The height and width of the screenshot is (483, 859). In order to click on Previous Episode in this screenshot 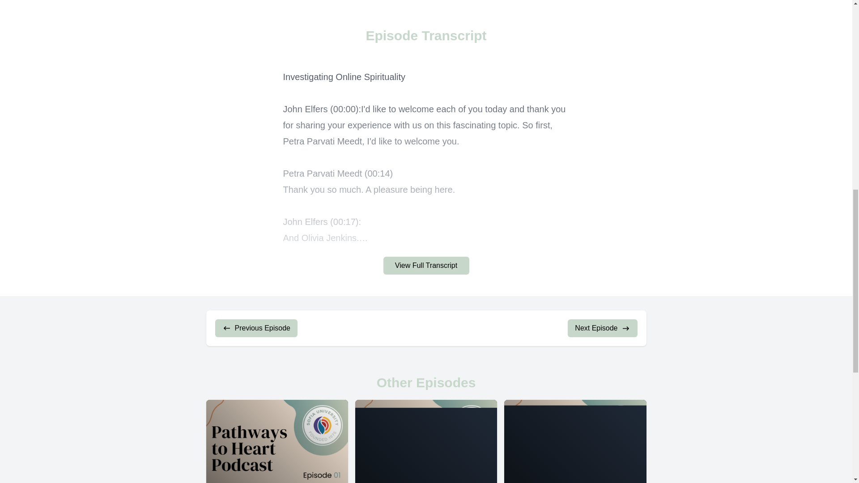, I will do `click(256, 328)`.